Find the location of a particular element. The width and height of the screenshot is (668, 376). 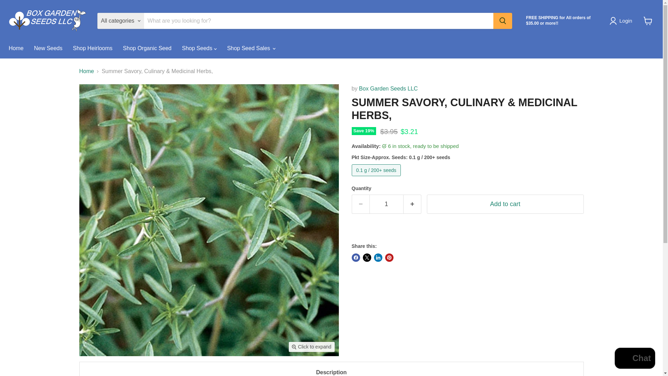

View cart is located at coordinates (648, 21).